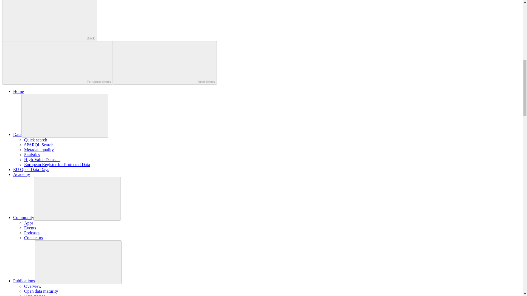 This screenshot has width=527, height=296. Describe the element at coordinates (17, 134) in the screenshot. I see `Data` at that location.